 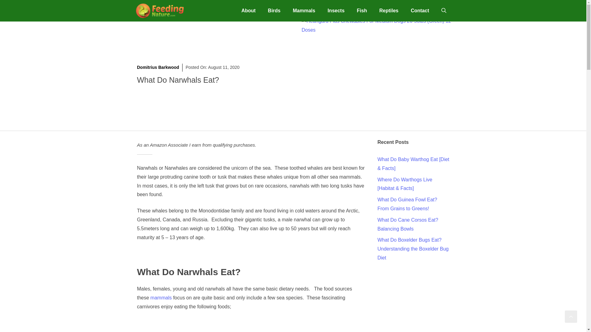 I want to click on Insects, so click(x=336, y=10).